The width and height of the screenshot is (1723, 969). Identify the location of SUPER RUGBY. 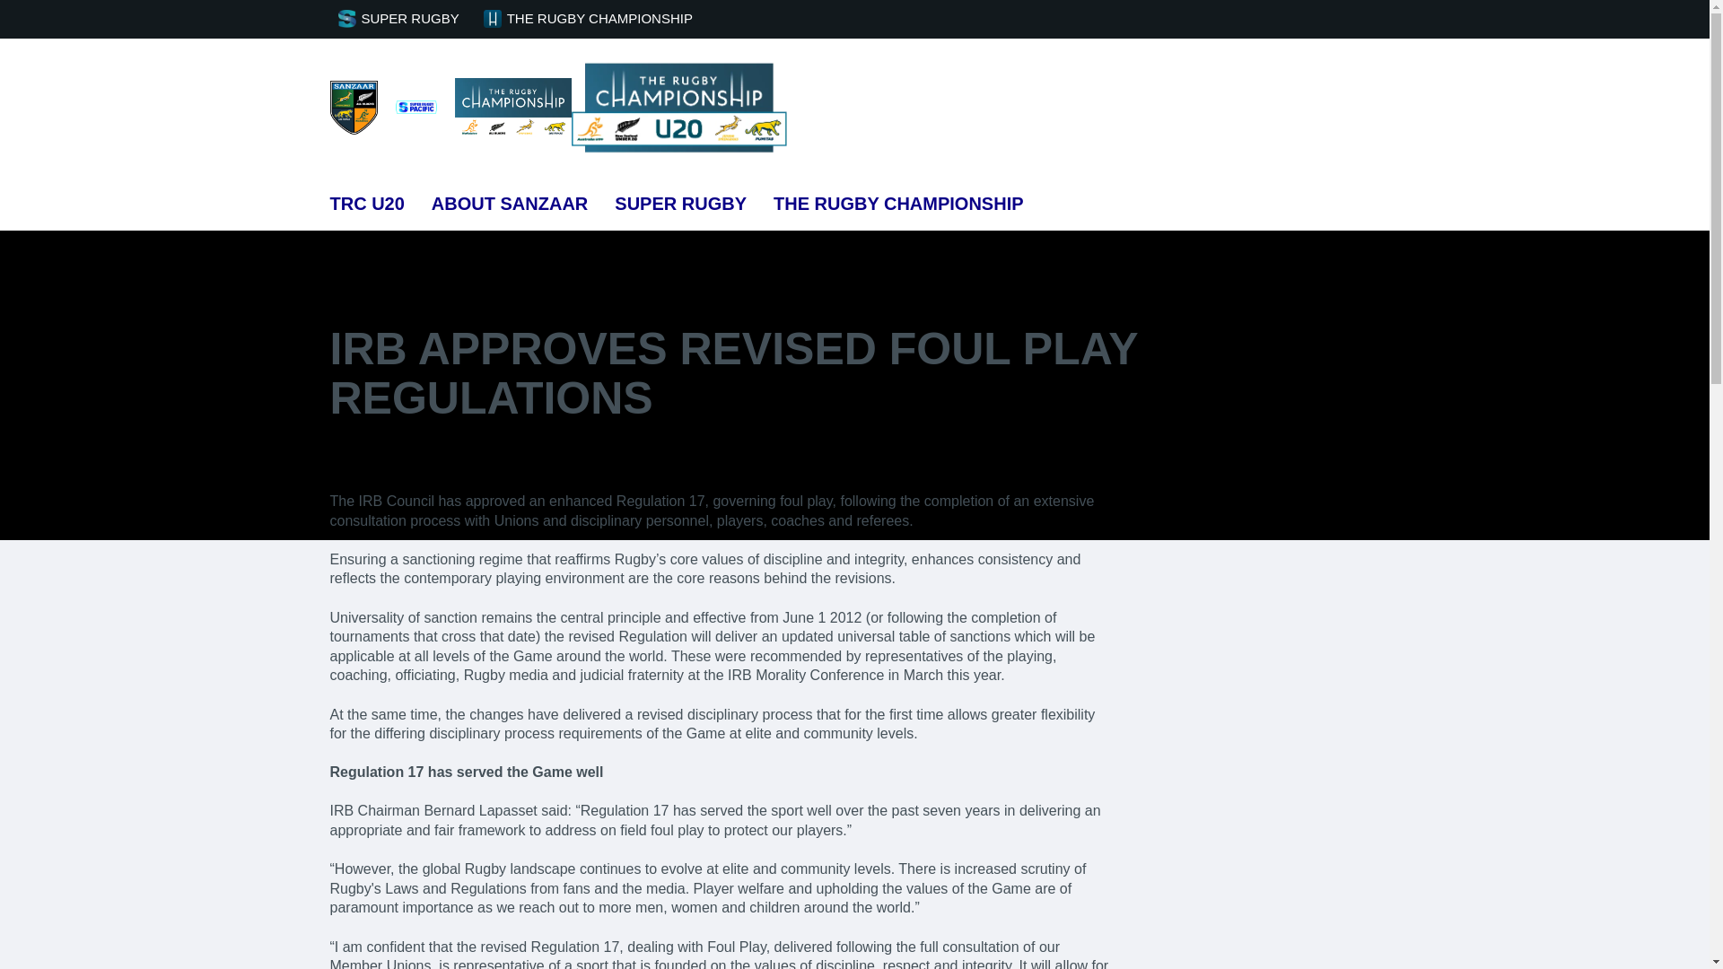
(402, 20).